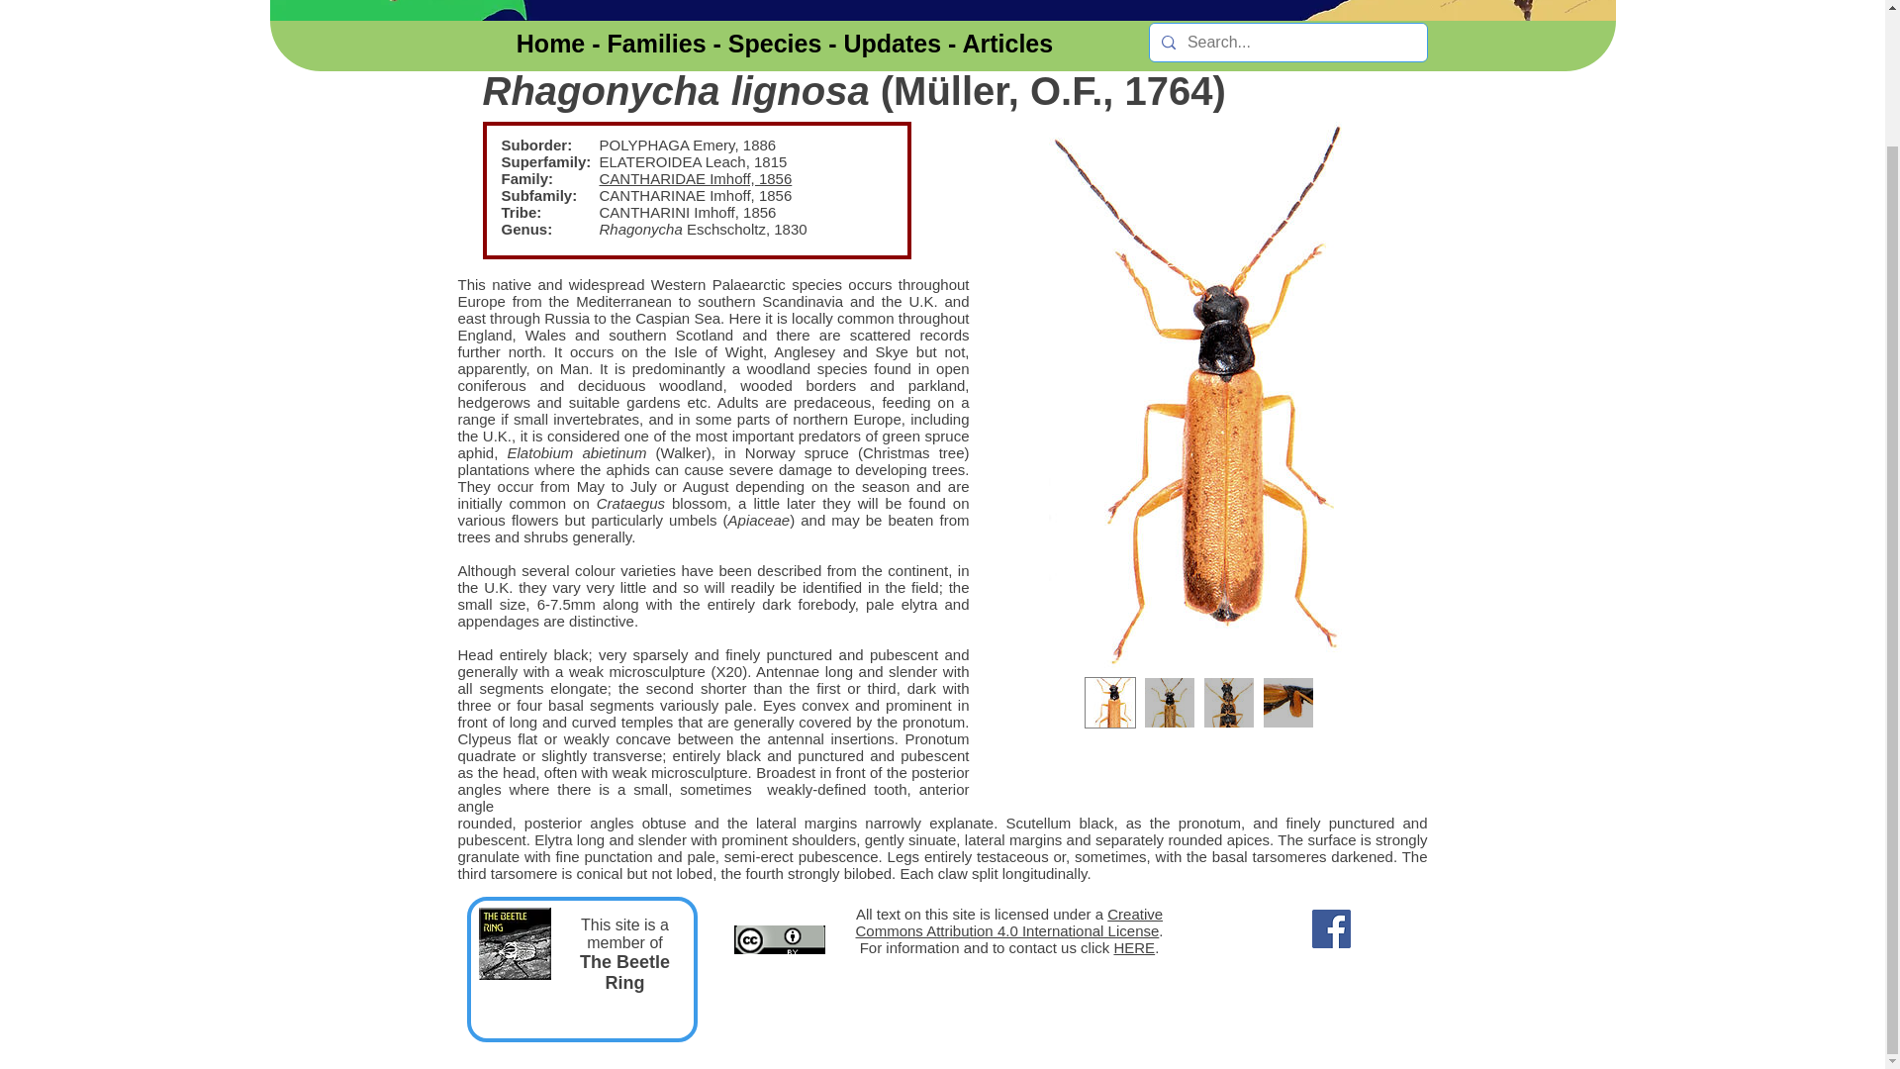  What do you see at coordinates (657, 44) in the screenshot?
I see `Families` at bounding box center [657, 44].